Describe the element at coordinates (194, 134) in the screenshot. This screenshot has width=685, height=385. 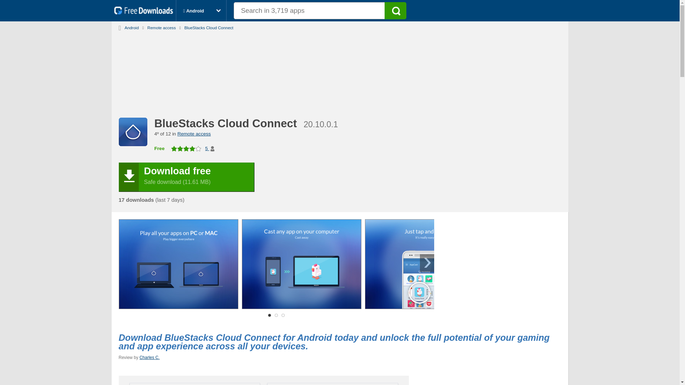
I see `to remotely access to your devices data and operate it from` at that location.